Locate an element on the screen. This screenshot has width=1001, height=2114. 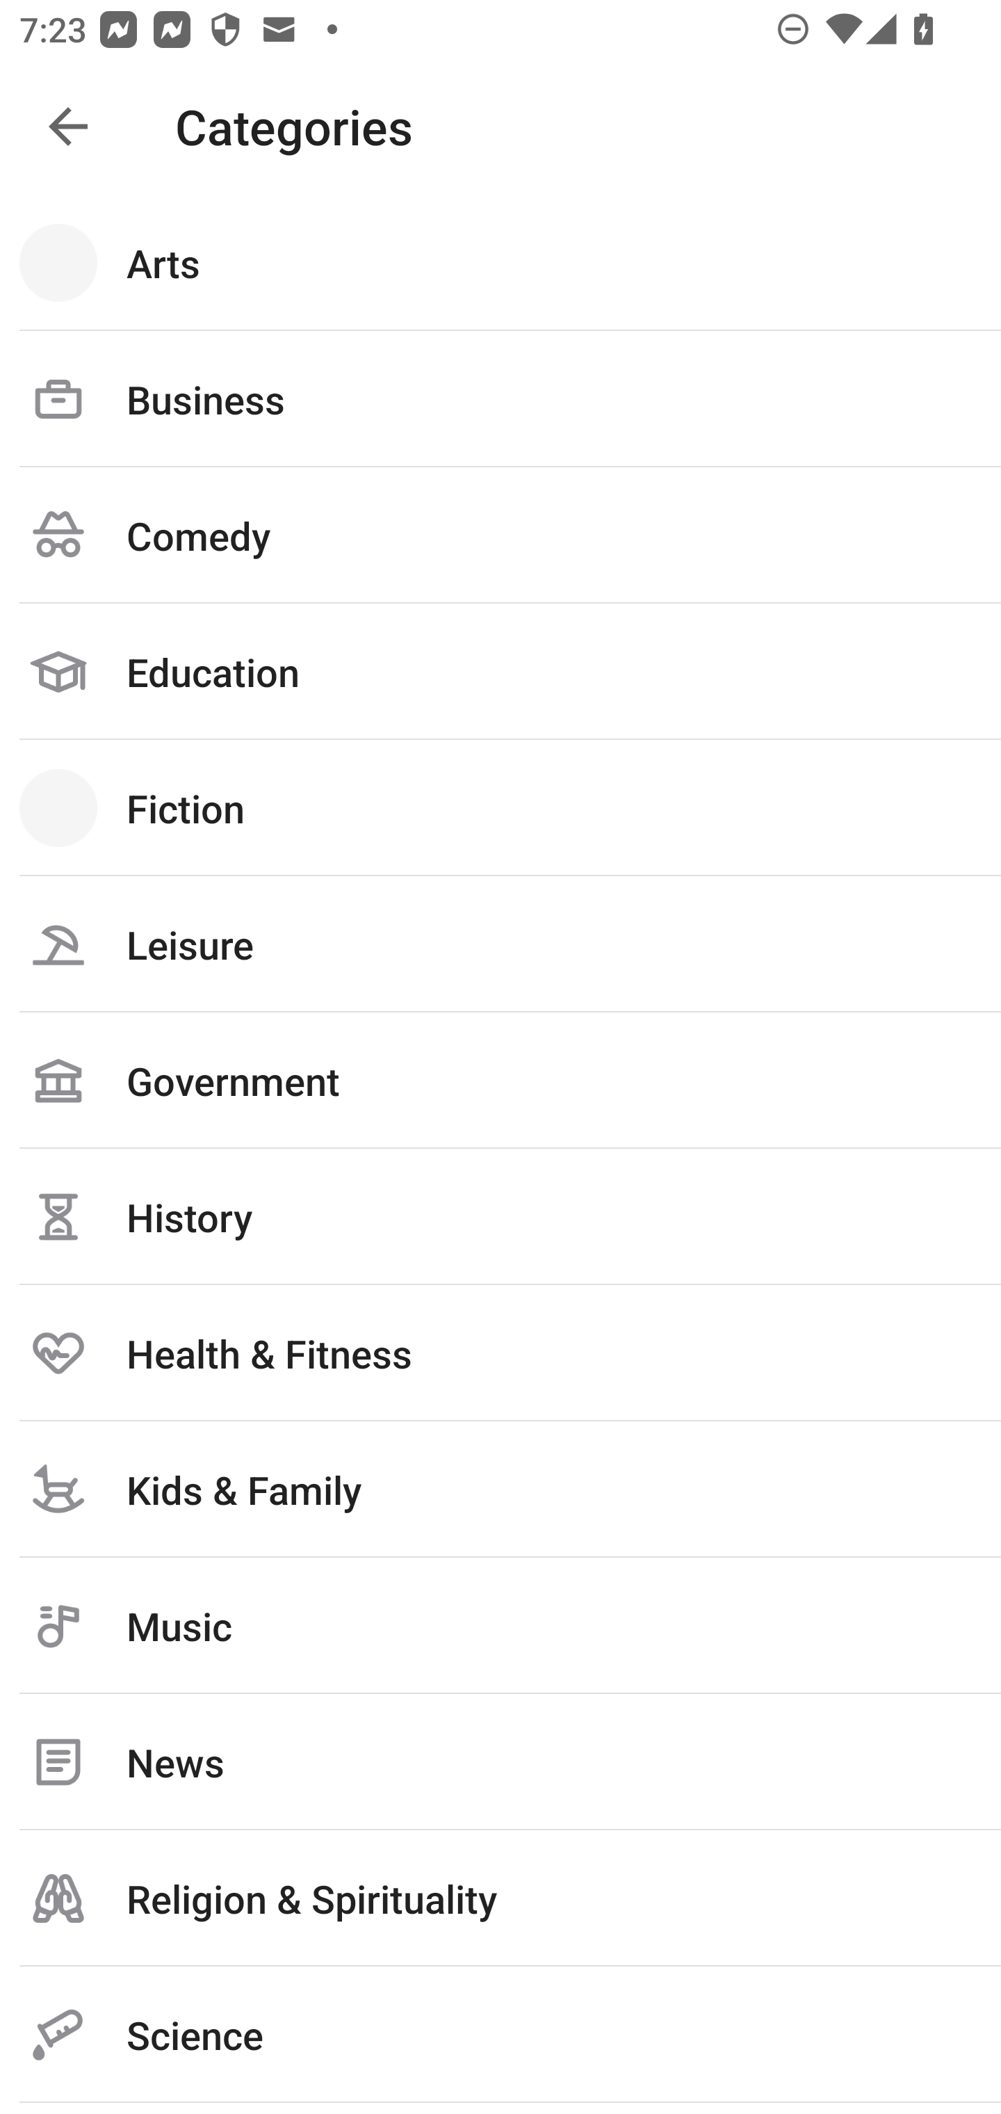
Navigate up is located at coordinates (68, 127).